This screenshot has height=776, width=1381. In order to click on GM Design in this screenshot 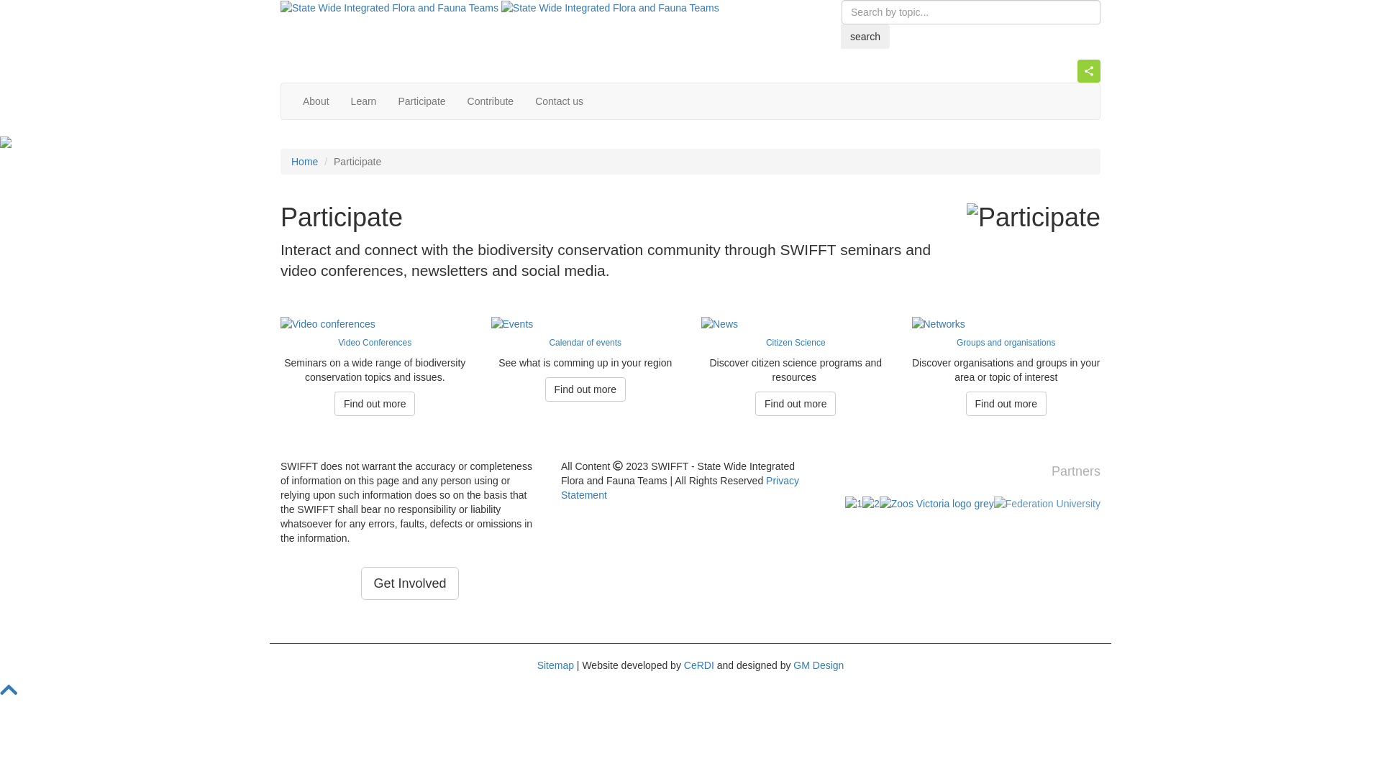, I will do `click(819, 665)`.